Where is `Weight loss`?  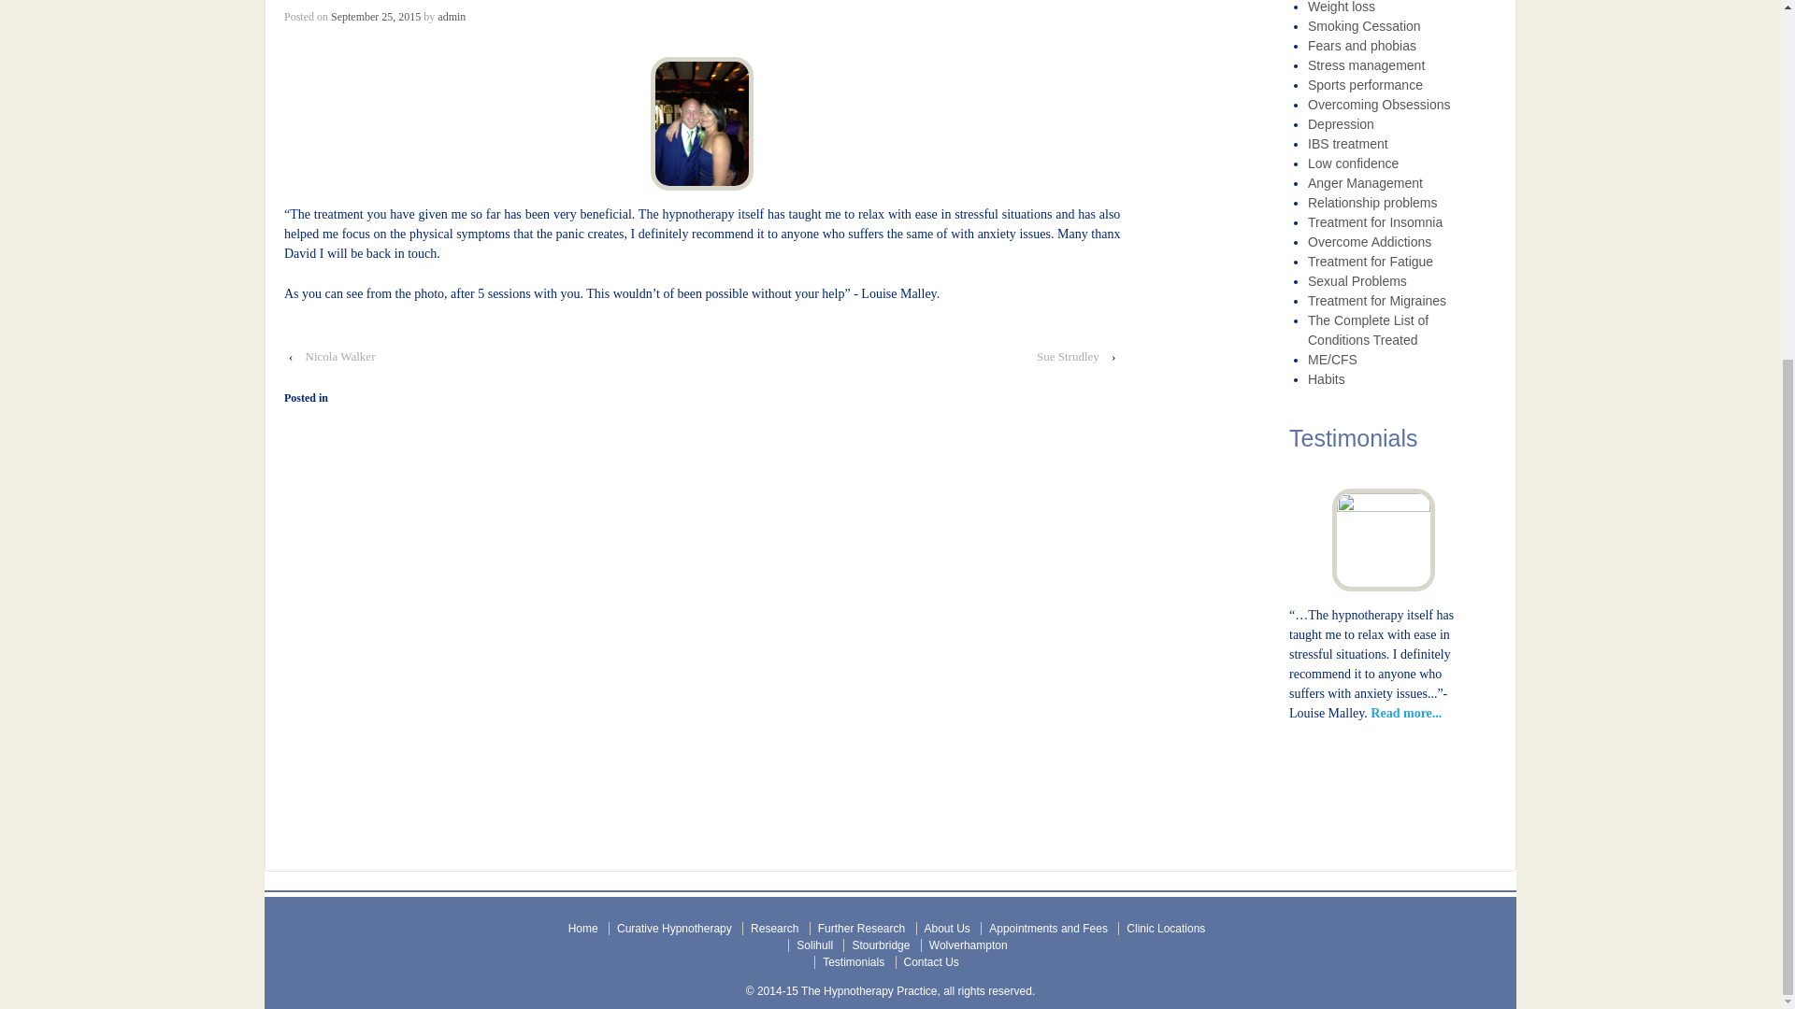
Weight loss is located at coordinates (1341, 7).